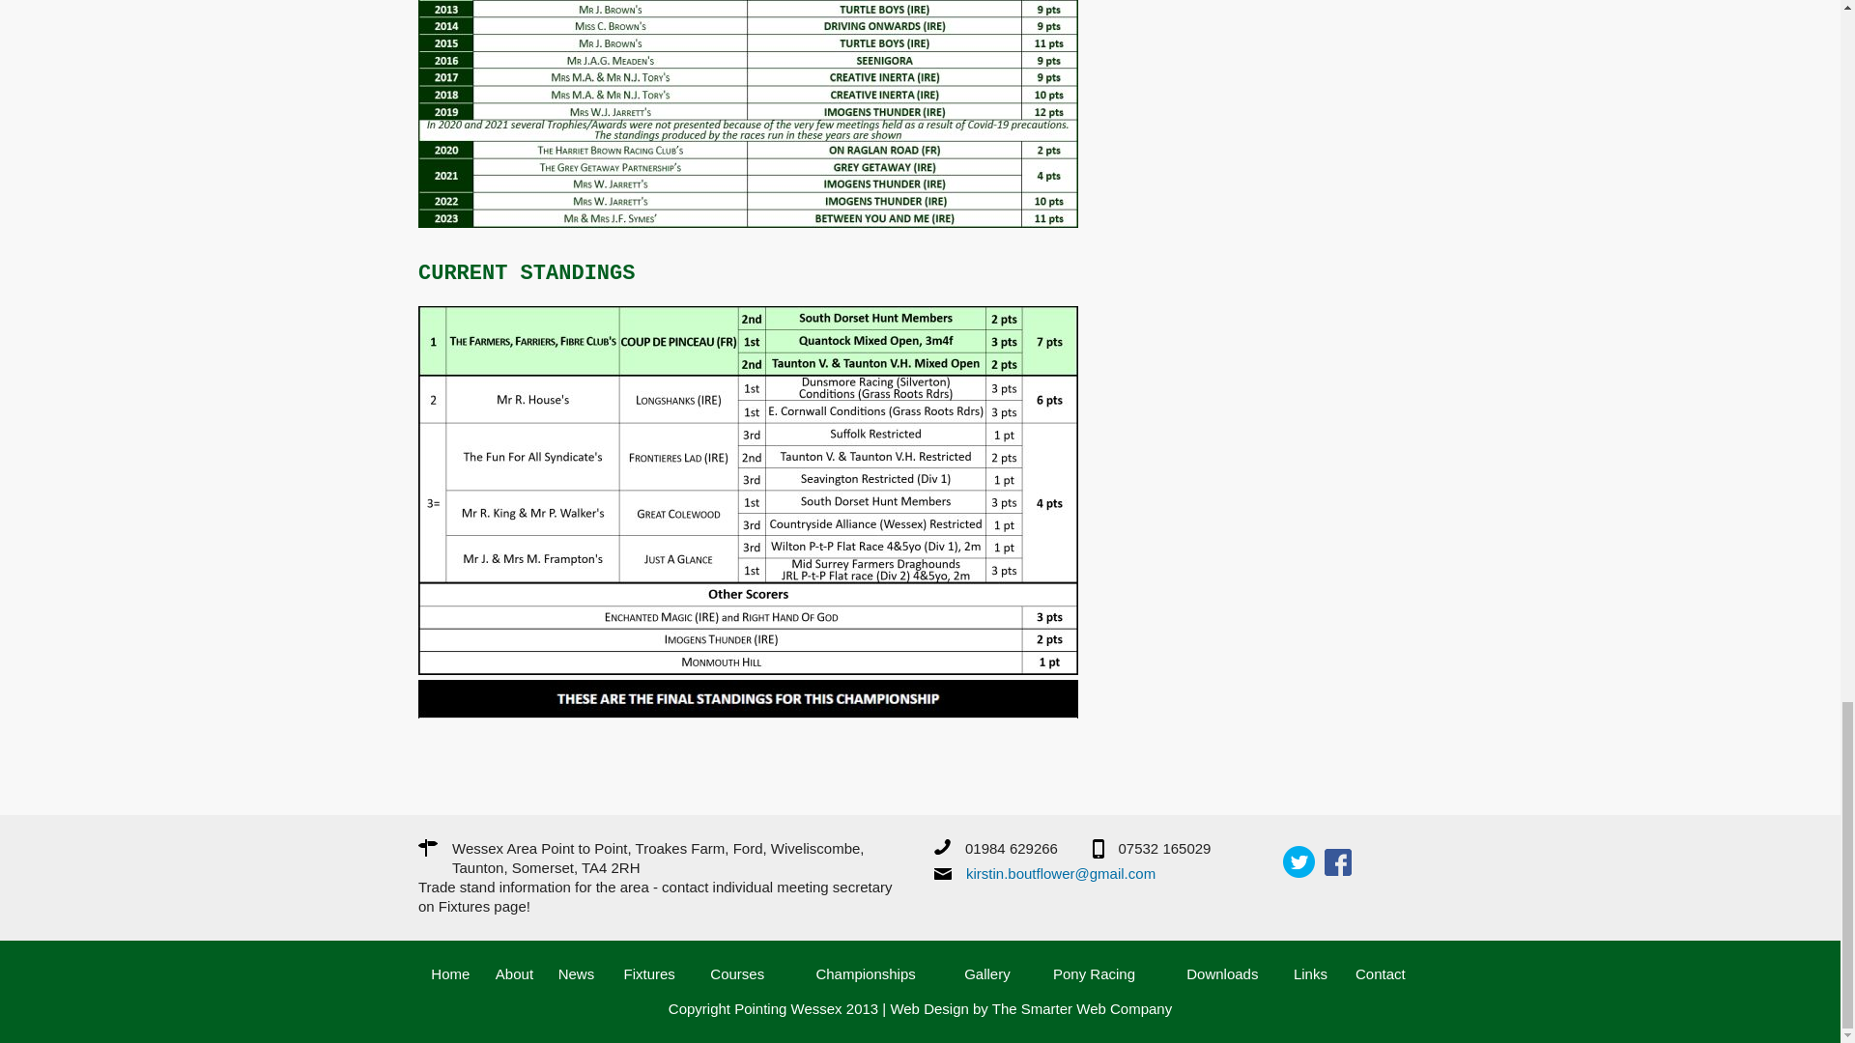 This screenshot has width=1855, height=1043. Describe the element at coordinates (1381, 973) in the screenshot. I see `Contact` at that location.